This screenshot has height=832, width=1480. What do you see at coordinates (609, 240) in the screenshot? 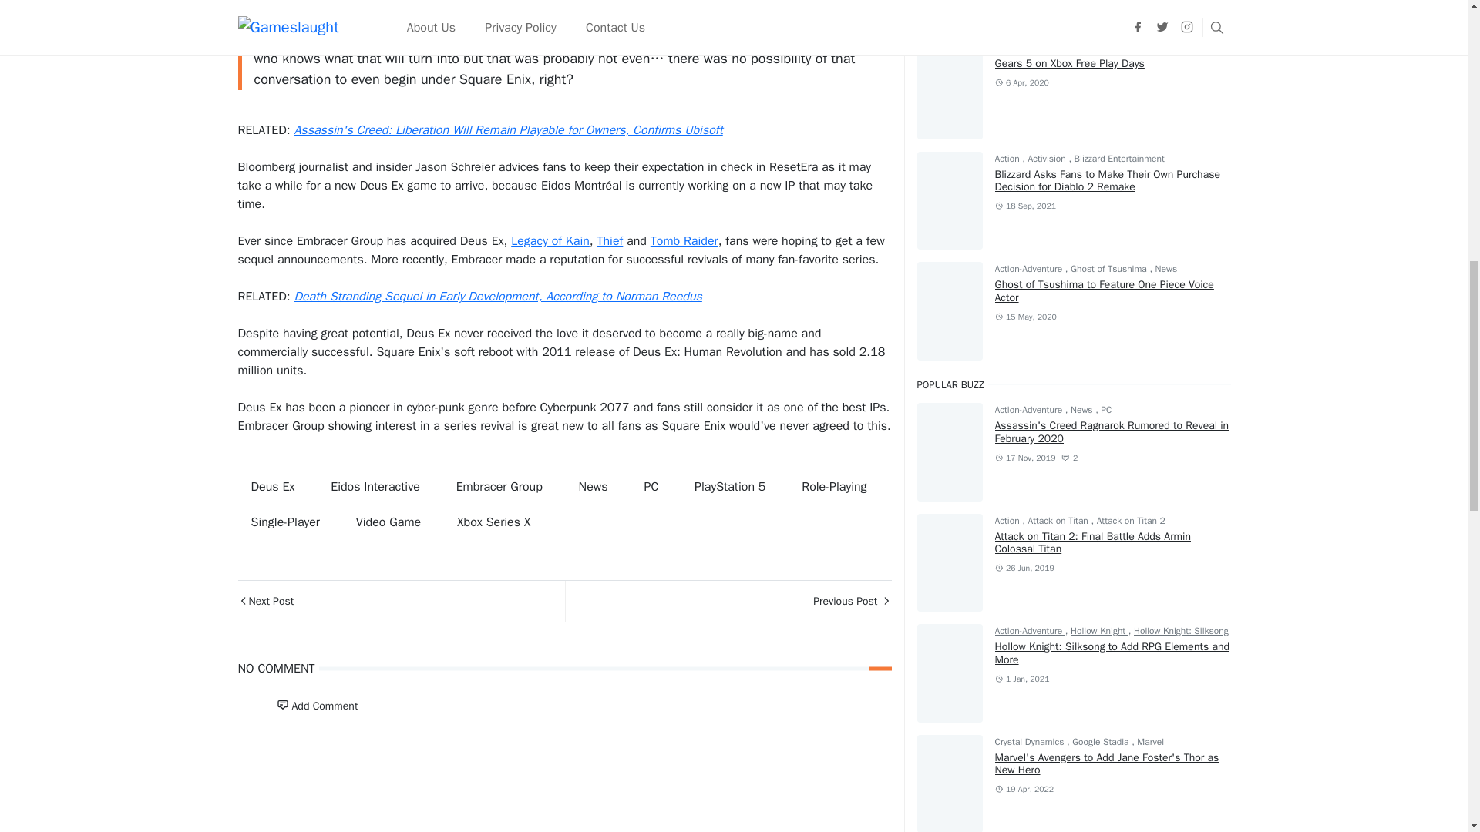
I see `Thief` at bounding box center [609, 240].